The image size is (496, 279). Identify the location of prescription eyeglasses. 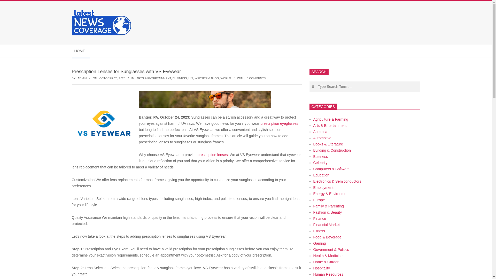
(278, 123).